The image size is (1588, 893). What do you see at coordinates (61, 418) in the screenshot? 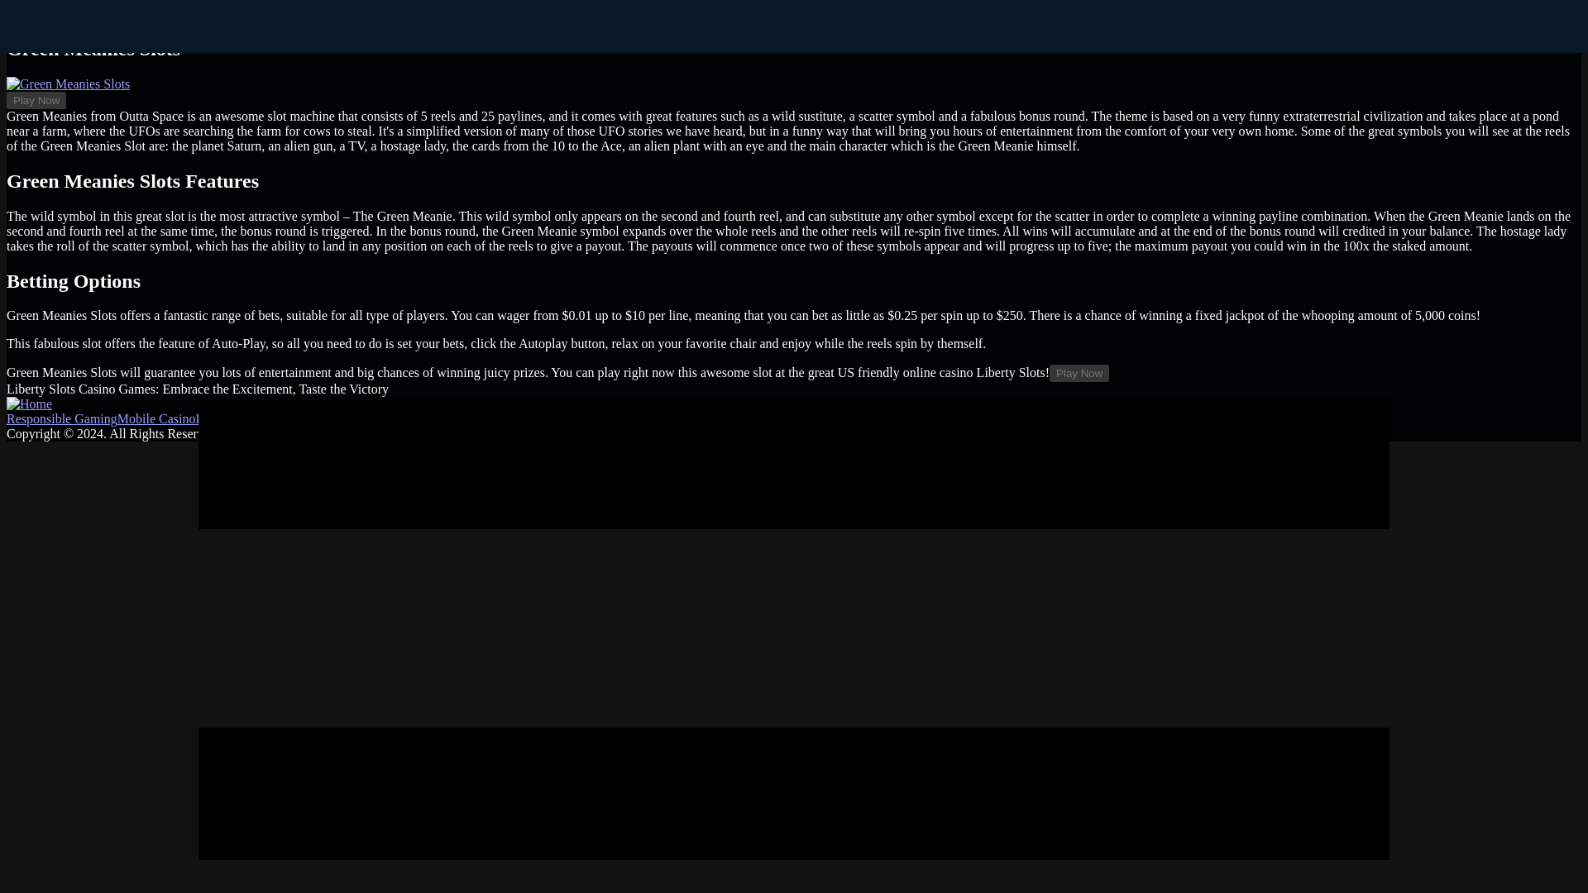
I see `Responsible Gaming` at bounding box center [61, 418].